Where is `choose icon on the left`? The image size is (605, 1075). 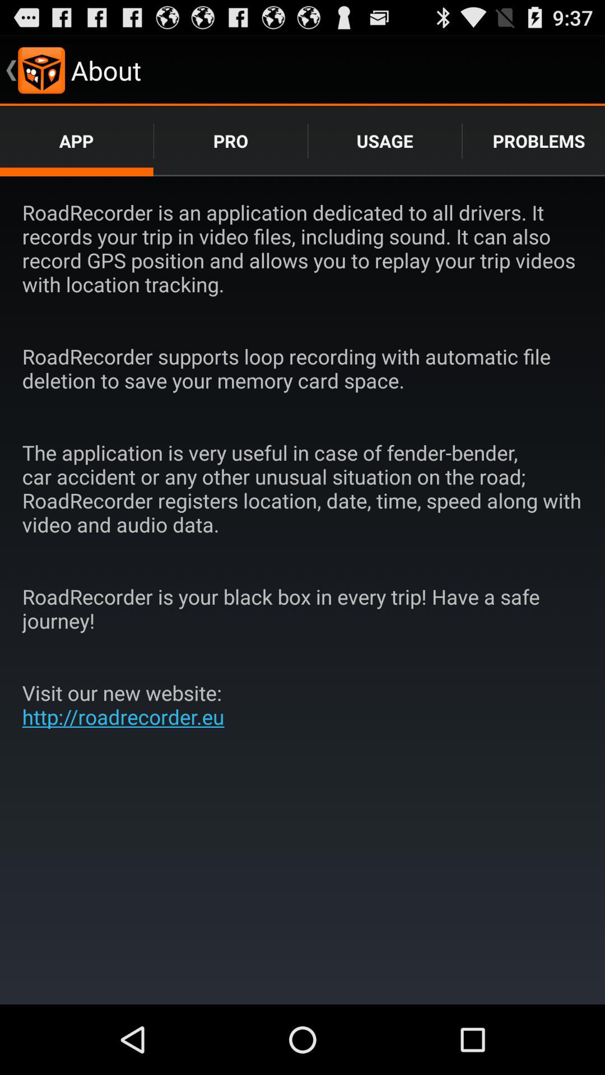
choose icon on the left is located at coordinates (128, 704).